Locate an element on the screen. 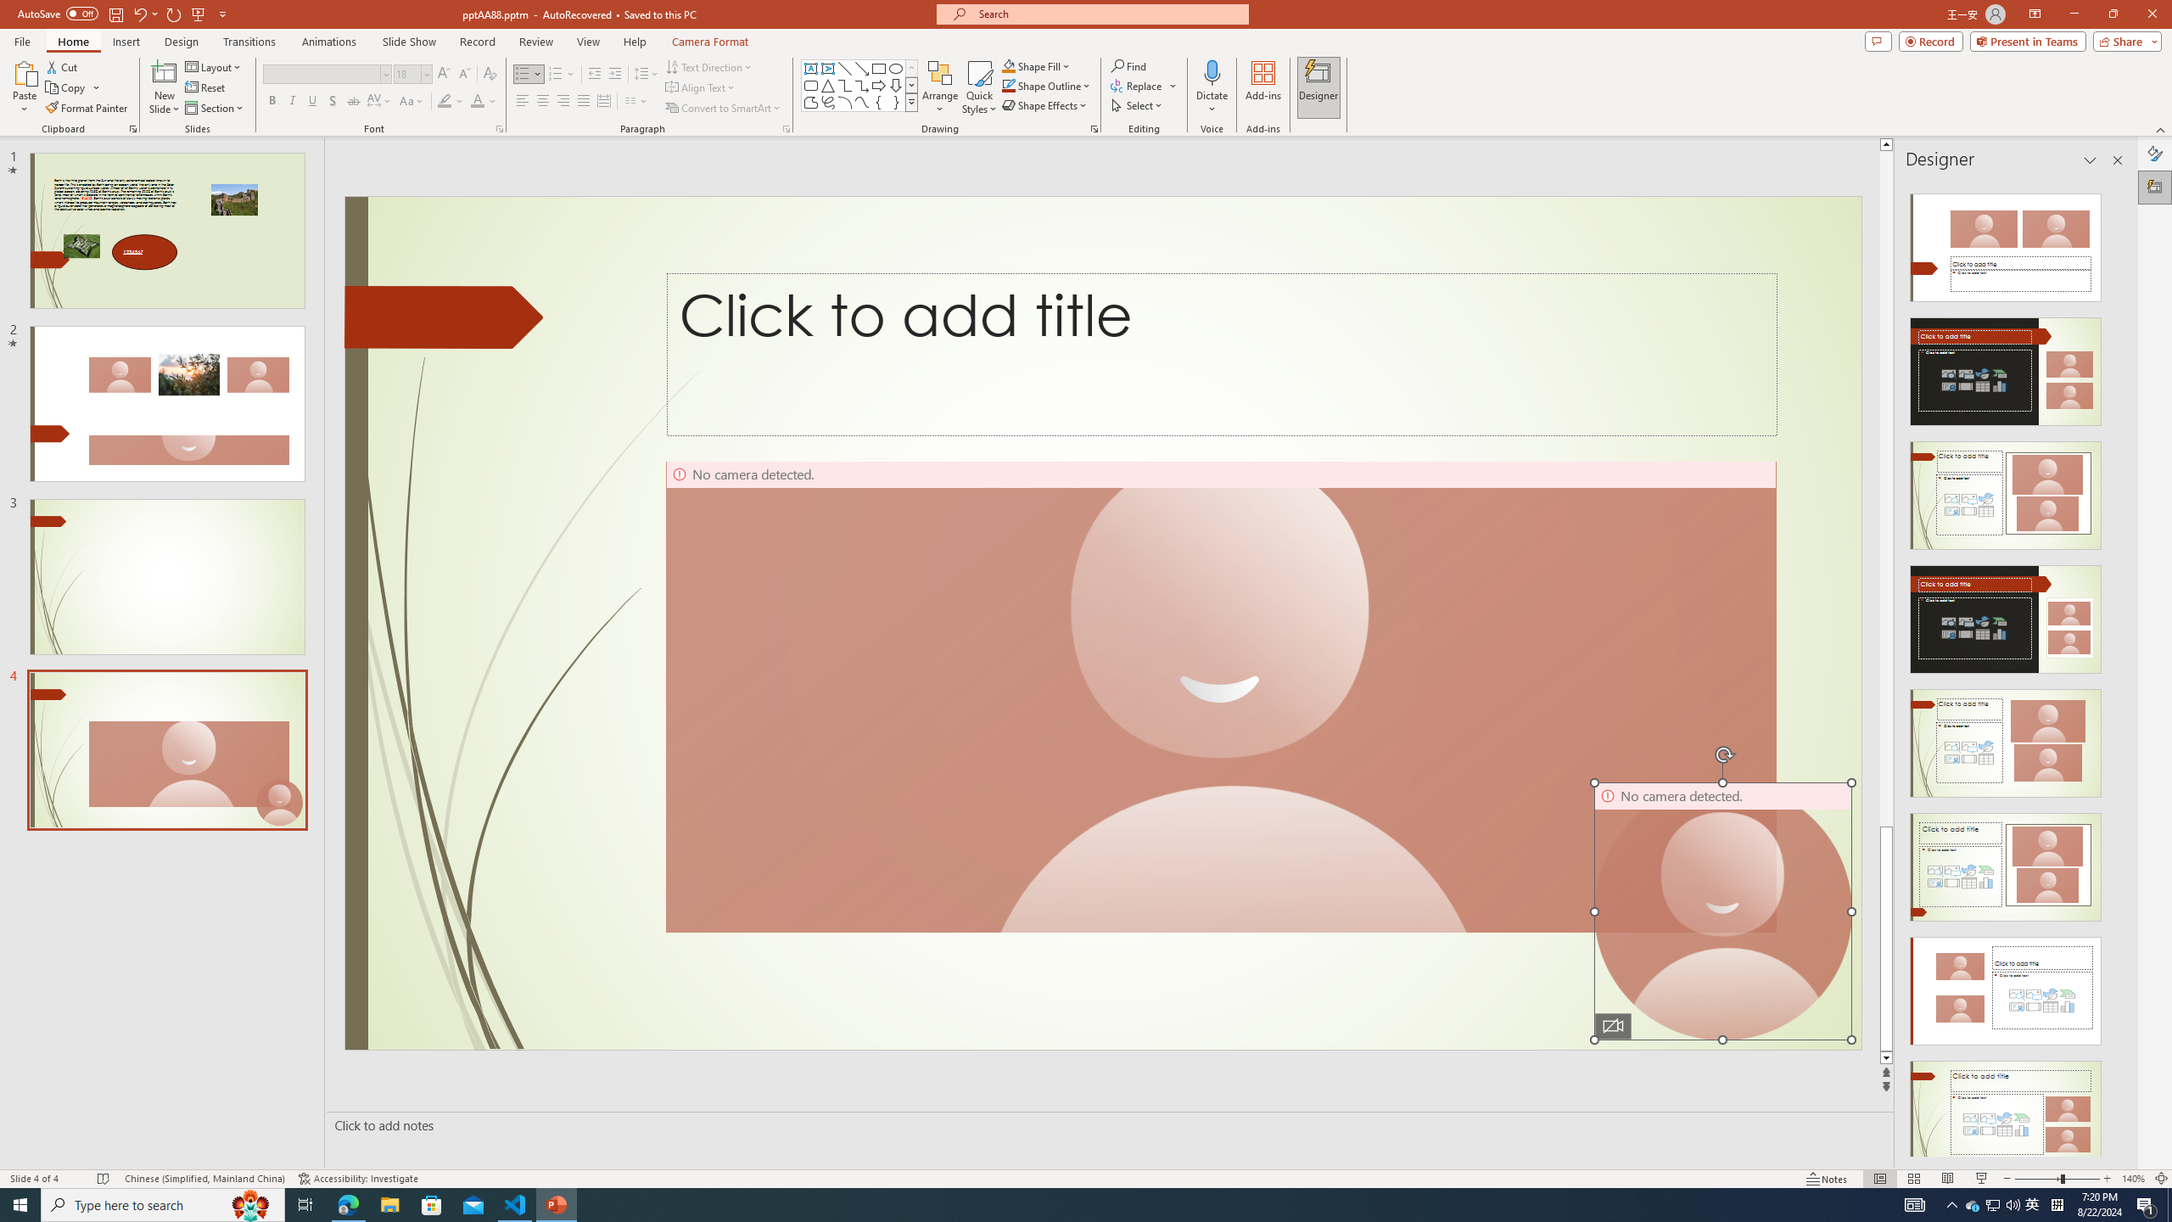  Share is located at coordinates (2124, 41).